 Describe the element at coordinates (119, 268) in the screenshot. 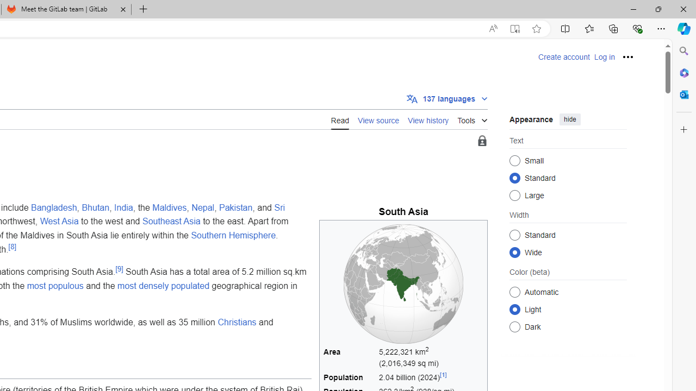

I see `[9]` at that location.